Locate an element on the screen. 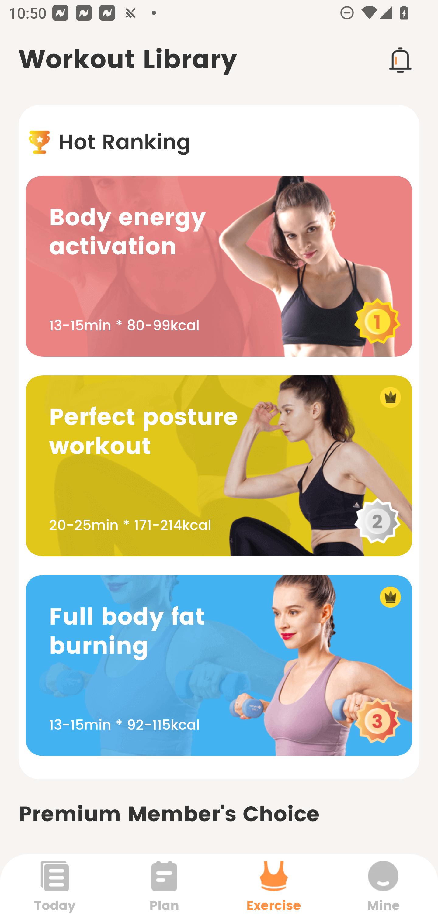 This screenshot has height=924, width=438. Body energy activation 13-15min * 80-99kcal is located at coordinates (219, 266).